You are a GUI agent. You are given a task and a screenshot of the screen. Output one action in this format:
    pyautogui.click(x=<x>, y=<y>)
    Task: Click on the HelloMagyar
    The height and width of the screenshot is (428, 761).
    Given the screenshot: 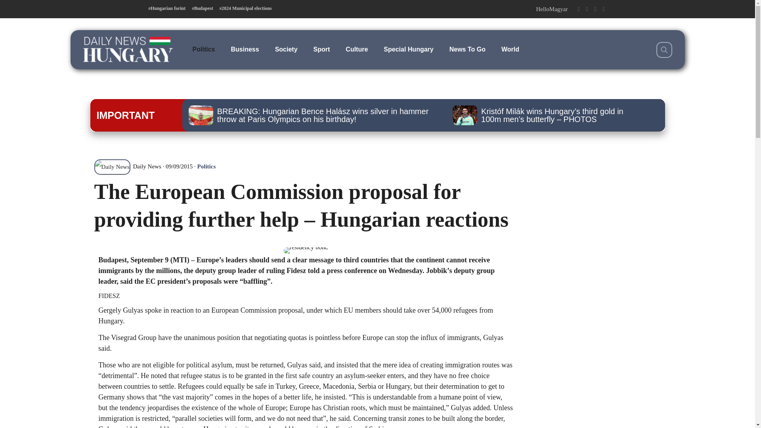 What is the action you would take?
    pyautogui.click(x=552, y=9)
    